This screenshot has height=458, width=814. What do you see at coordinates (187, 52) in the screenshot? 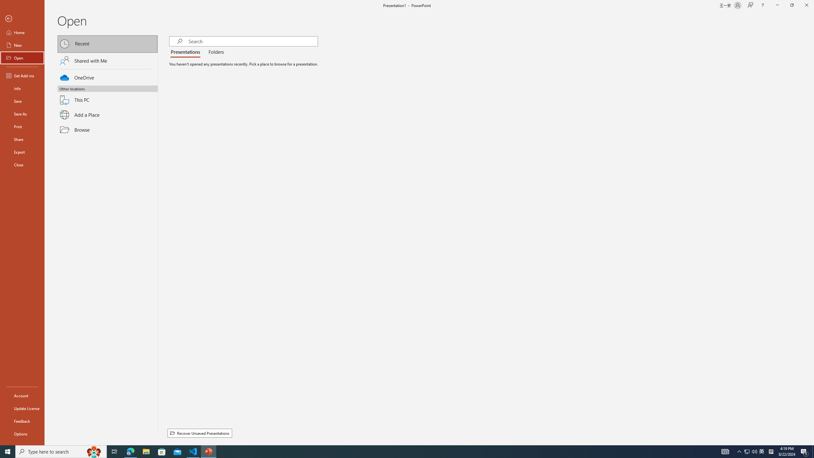
I see `Presentations` at bounding box center [187, 52].